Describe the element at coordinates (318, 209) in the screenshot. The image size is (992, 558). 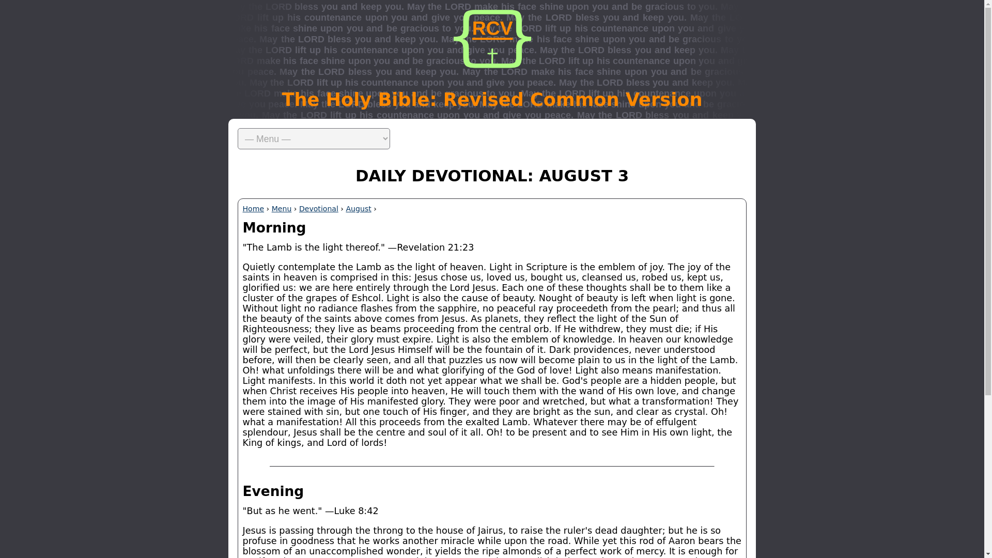
I see `Devotional` at that location.